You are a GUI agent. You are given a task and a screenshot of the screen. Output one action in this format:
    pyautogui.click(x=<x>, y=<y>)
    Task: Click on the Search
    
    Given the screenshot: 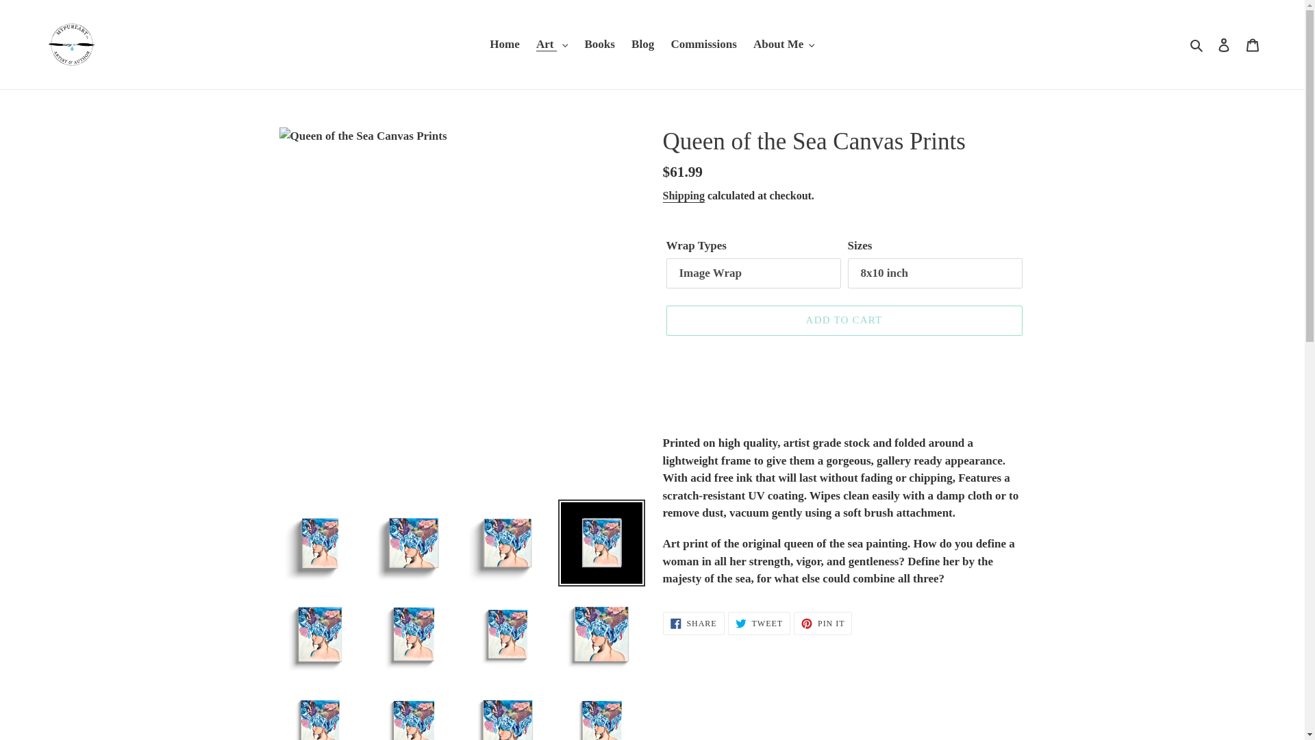 What is the action you would take?
    pyautogui.click(x=1197, y=44)
    